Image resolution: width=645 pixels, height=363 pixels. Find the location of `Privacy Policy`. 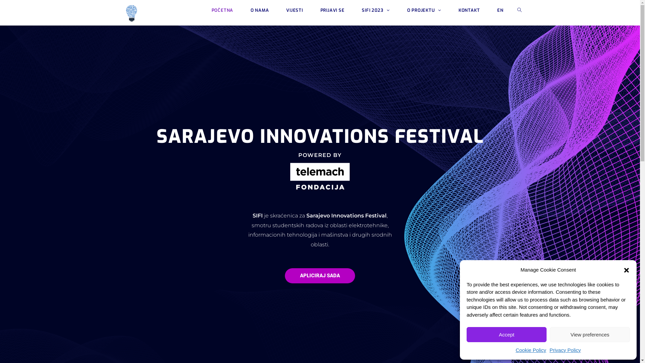

Privacy Policy is located at coordinates (565, 350).